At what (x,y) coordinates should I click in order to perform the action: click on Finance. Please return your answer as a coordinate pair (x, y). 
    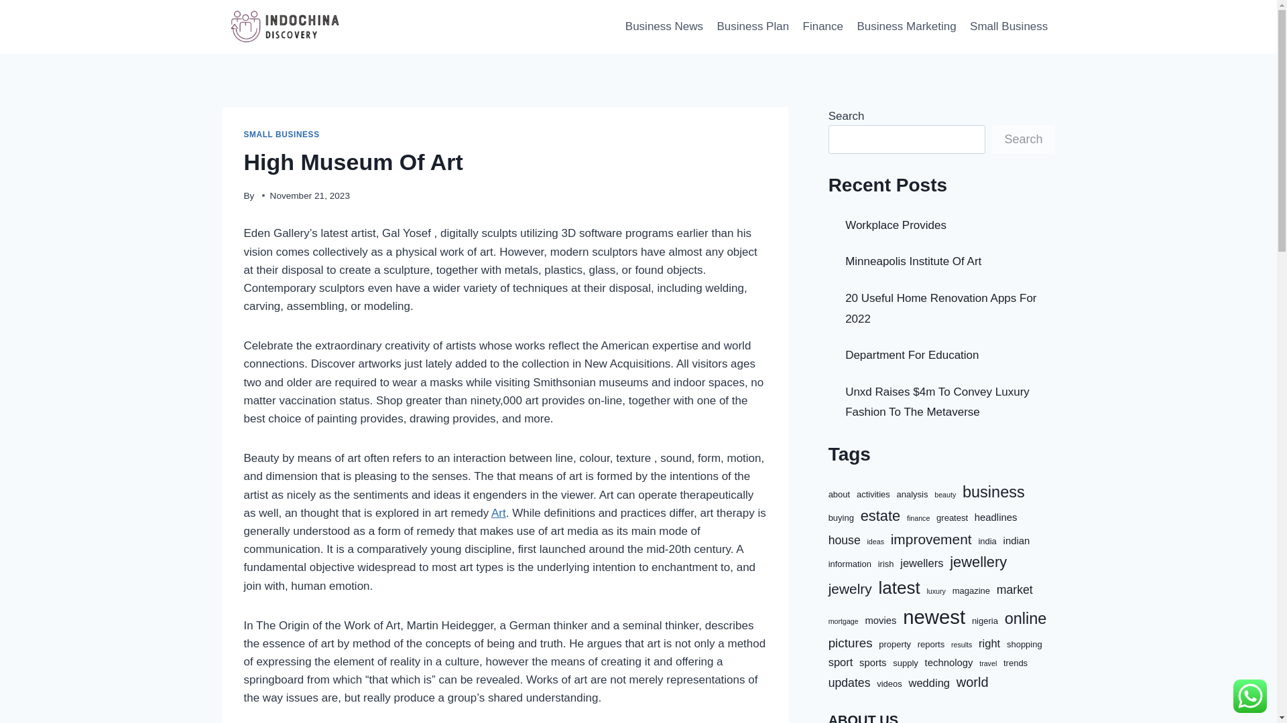
    Looking at the image, I should click on (822, 27).